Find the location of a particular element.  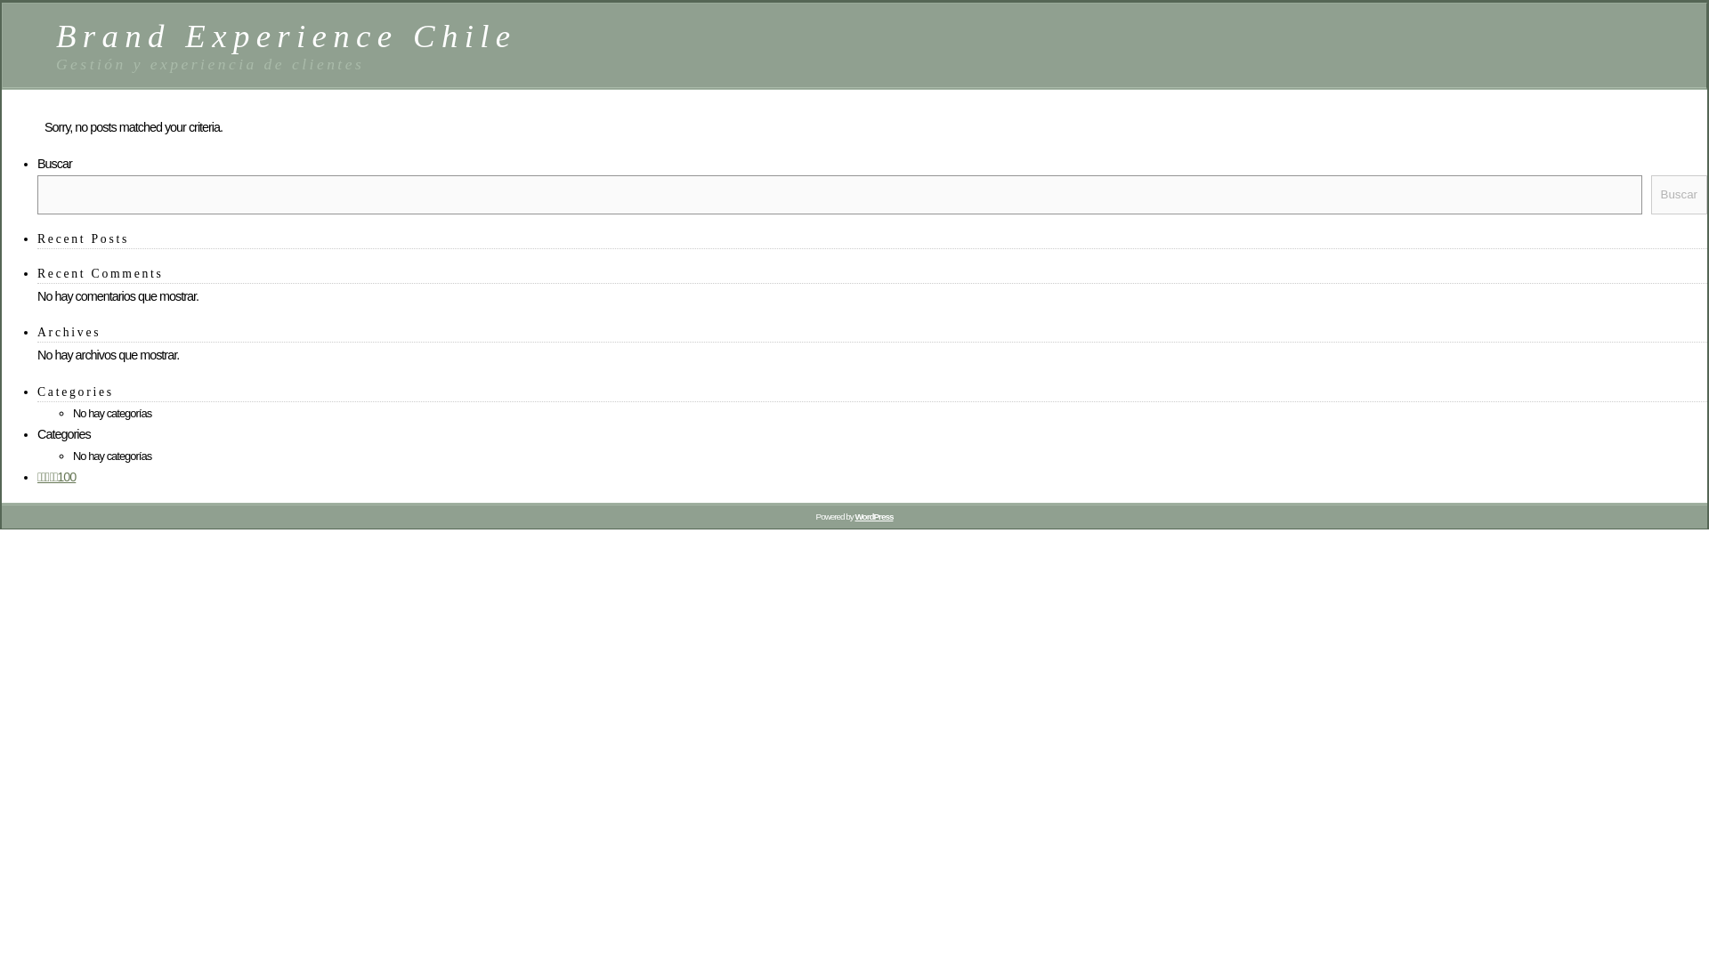

WordPress is located at coordinates (873, 516).